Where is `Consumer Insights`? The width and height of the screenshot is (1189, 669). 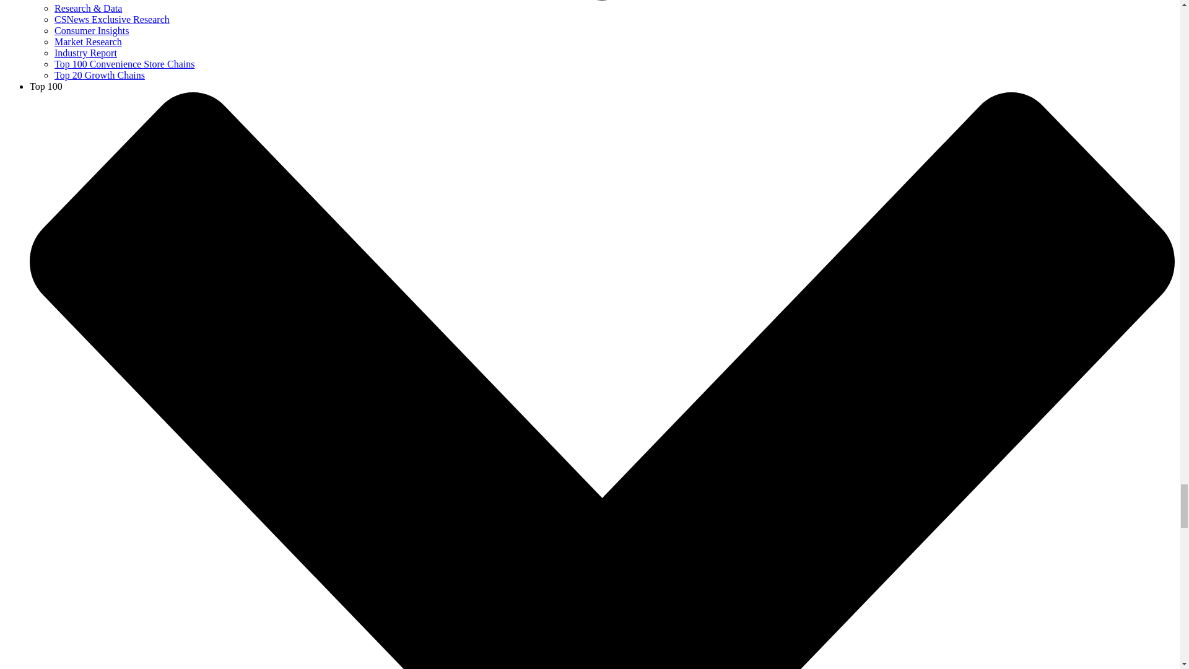 Consumer Insights is located at coordinates (92, 31).